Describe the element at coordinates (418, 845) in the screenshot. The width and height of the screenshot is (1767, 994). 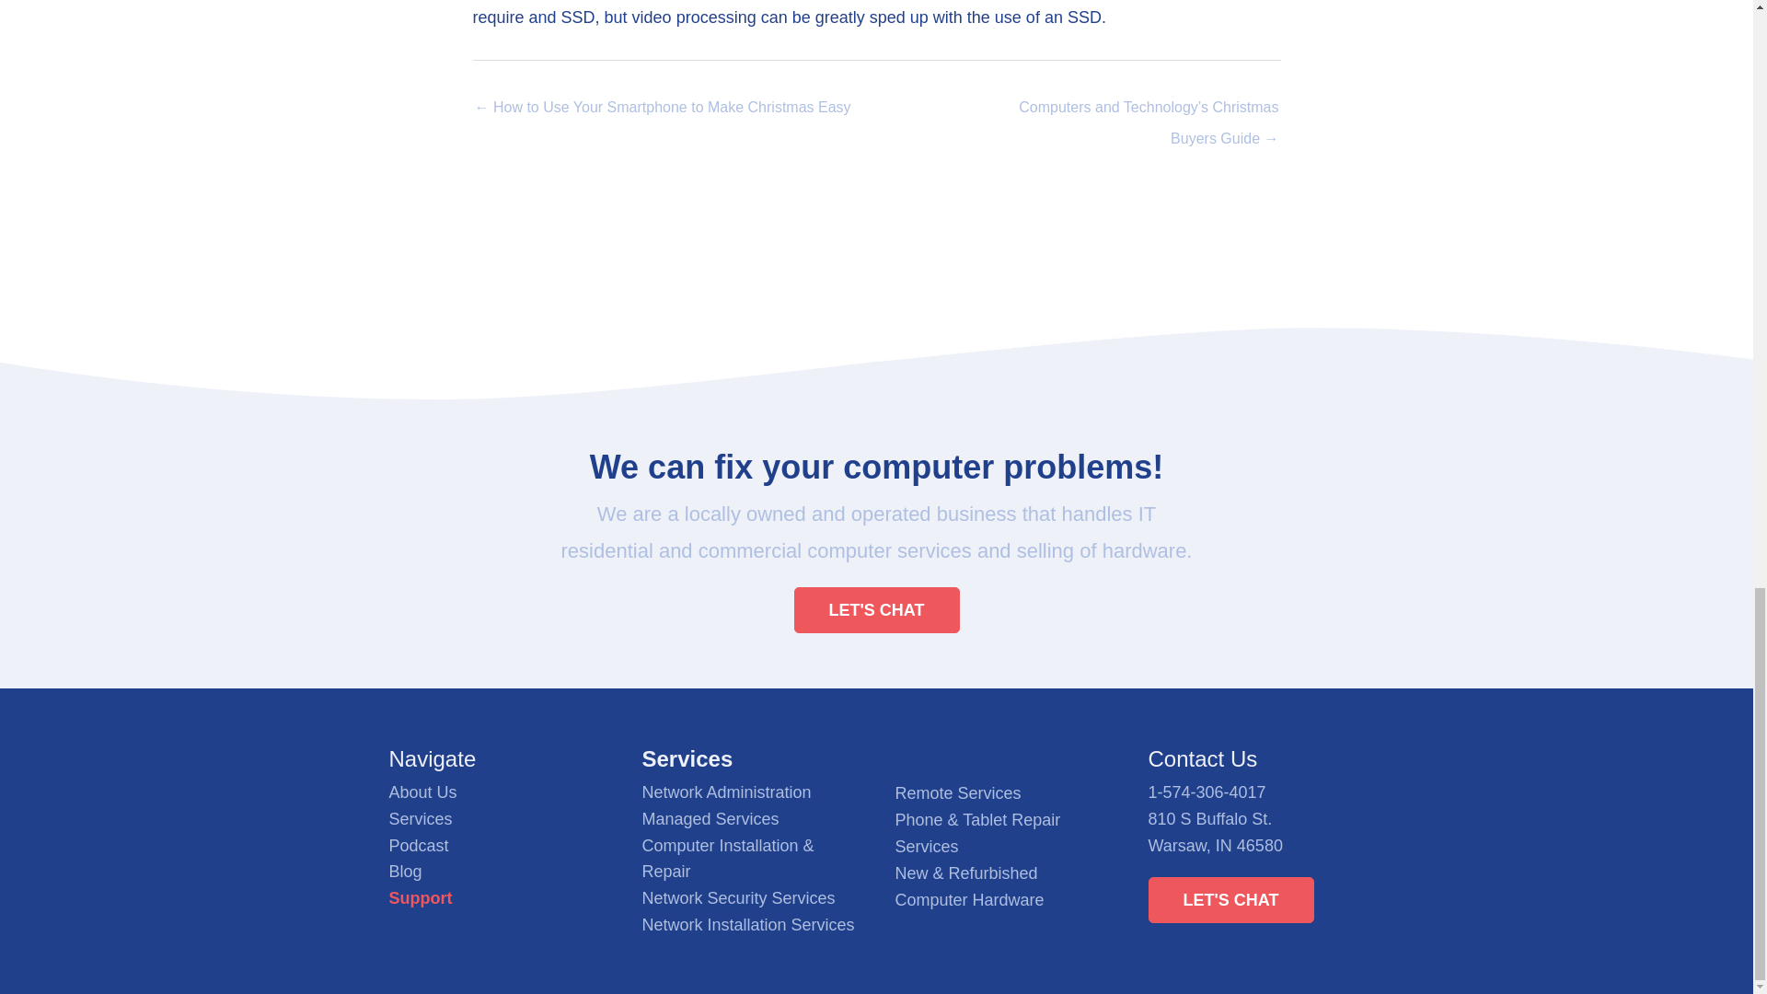
I see `Podcast` at that location.